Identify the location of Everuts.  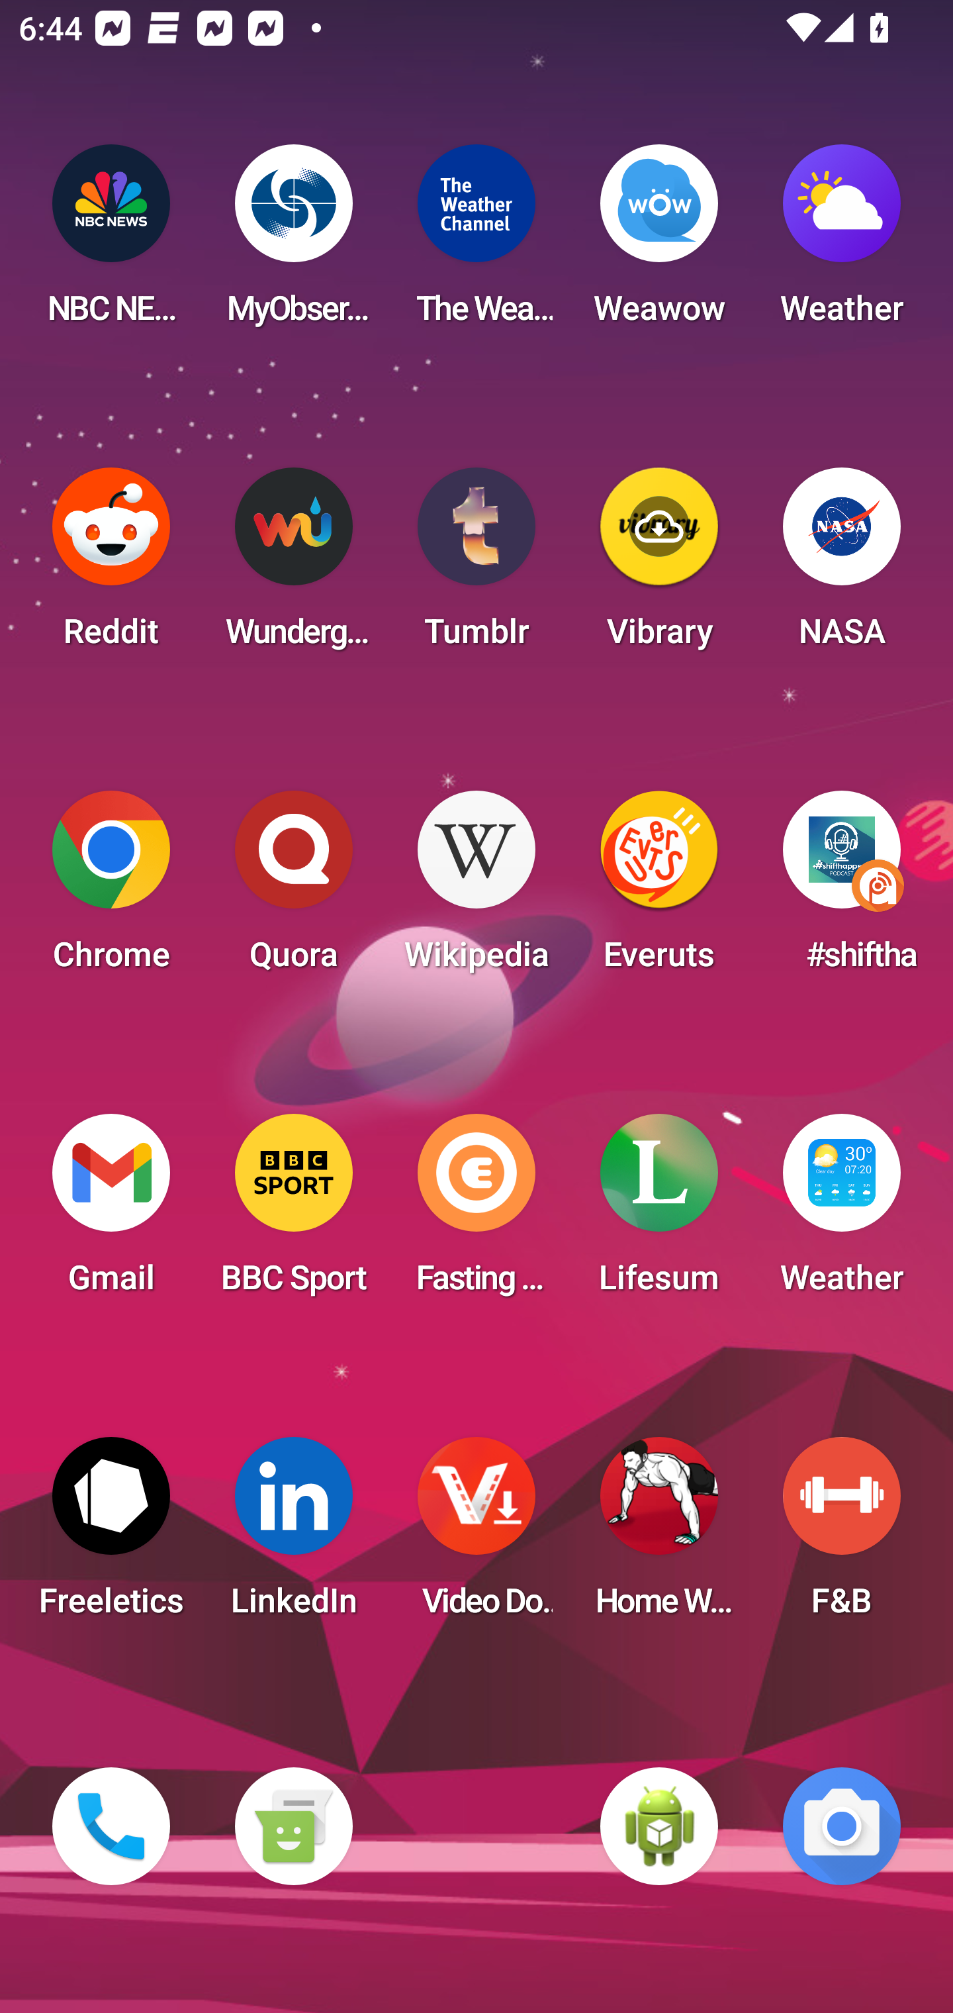
(659, 889).